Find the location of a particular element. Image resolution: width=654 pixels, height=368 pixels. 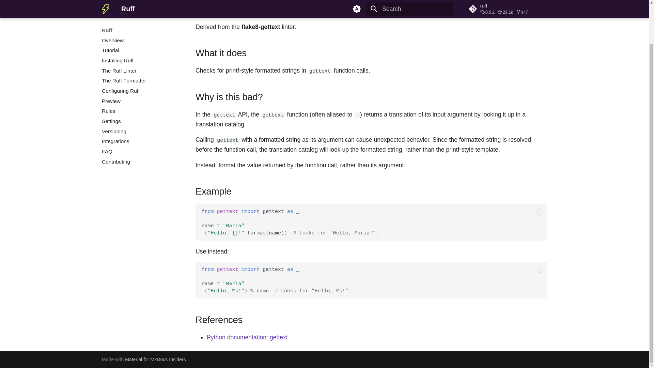

Versioning is located at coordinates (140, 97).